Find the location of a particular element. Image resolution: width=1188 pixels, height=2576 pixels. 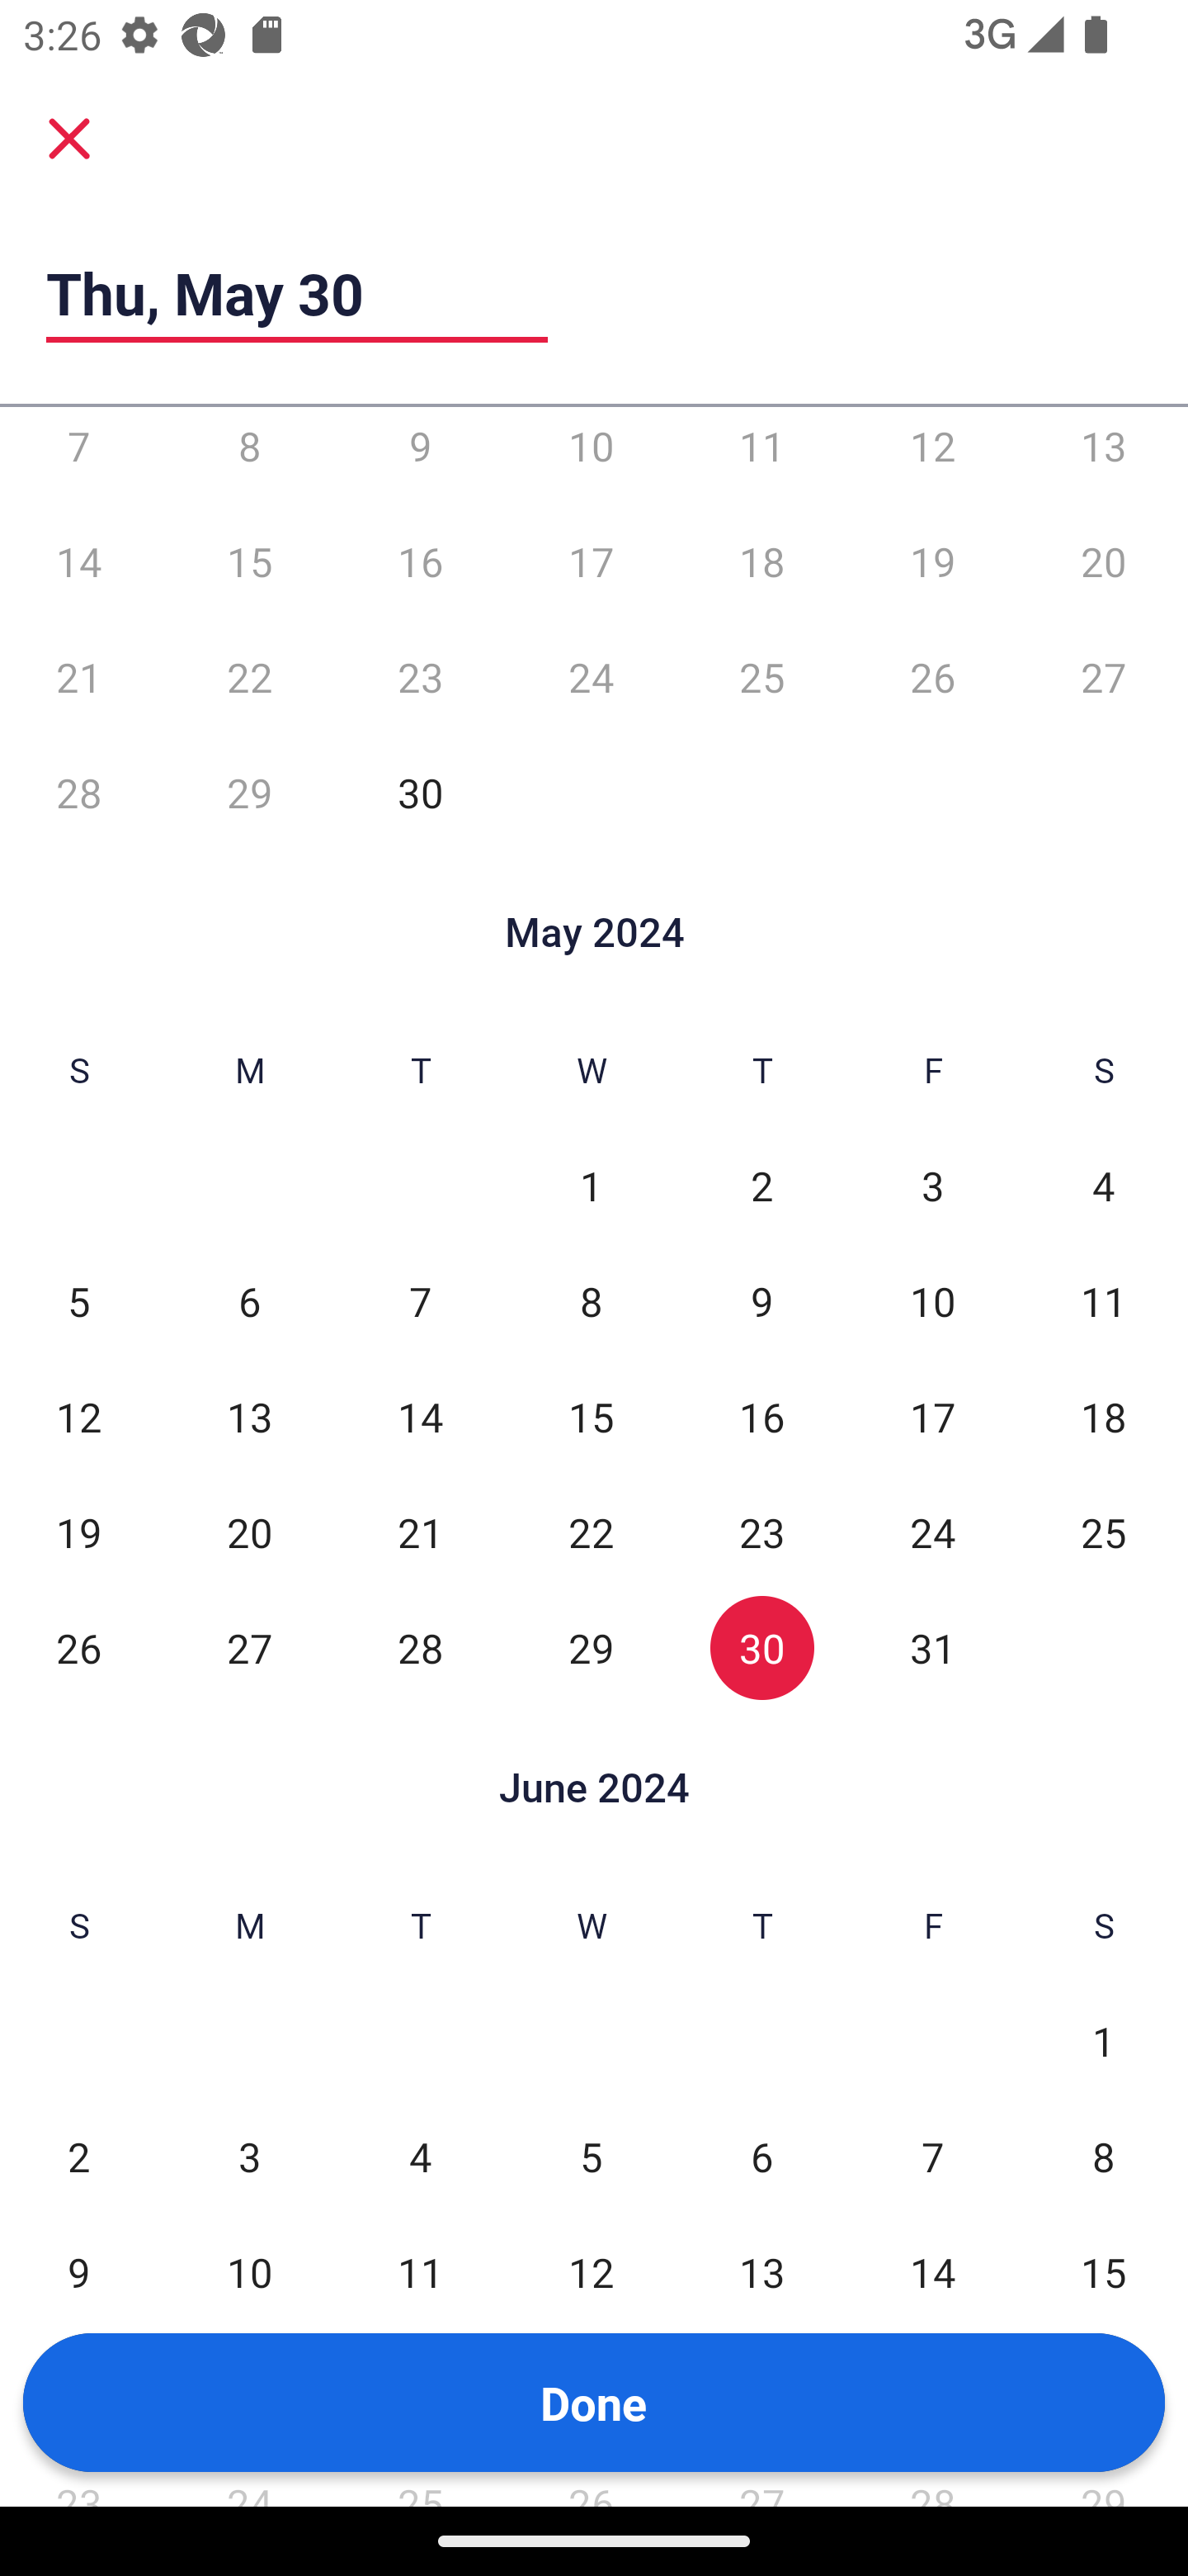

24 Fri, May 24, Not Selected is located at coordinates (932, 1531).